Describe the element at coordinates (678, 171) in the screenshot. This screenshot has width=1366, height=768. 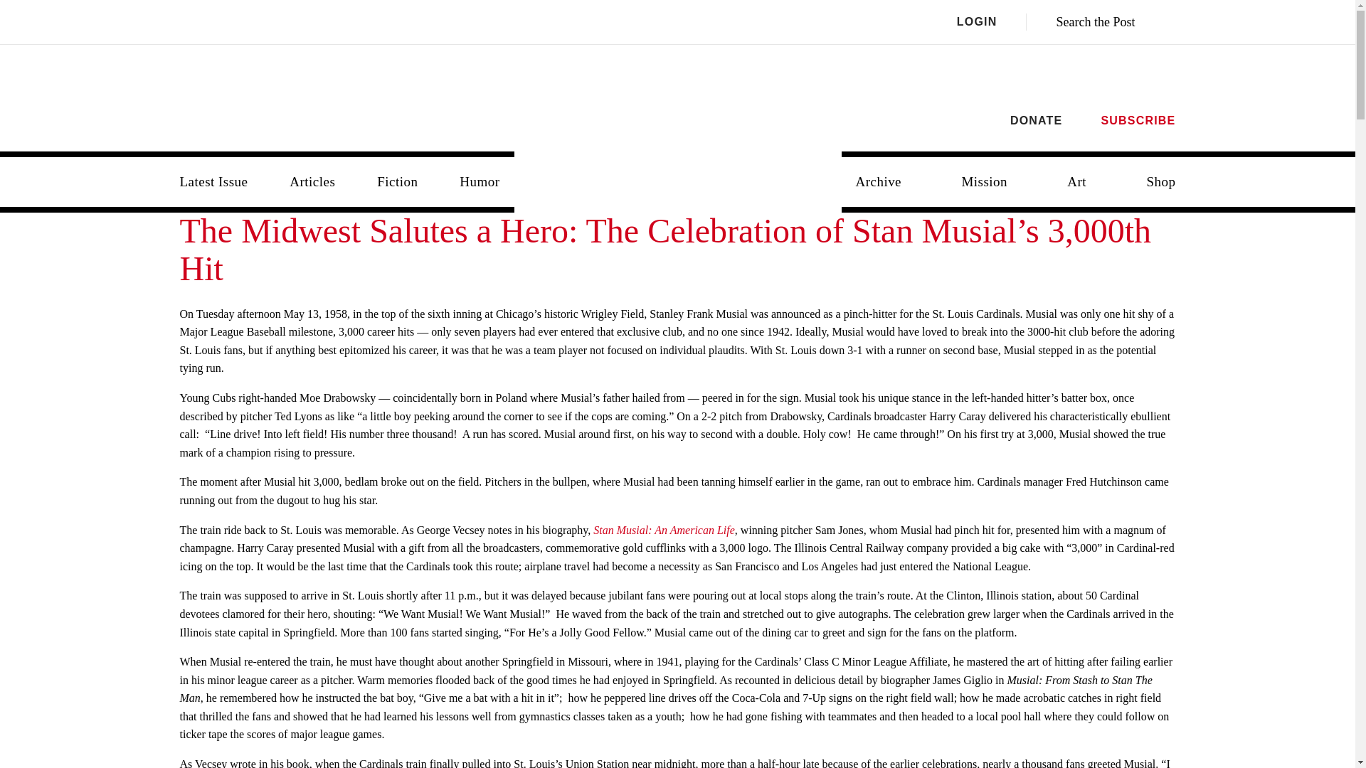
I see `The Saturday Evening Post` at that location.